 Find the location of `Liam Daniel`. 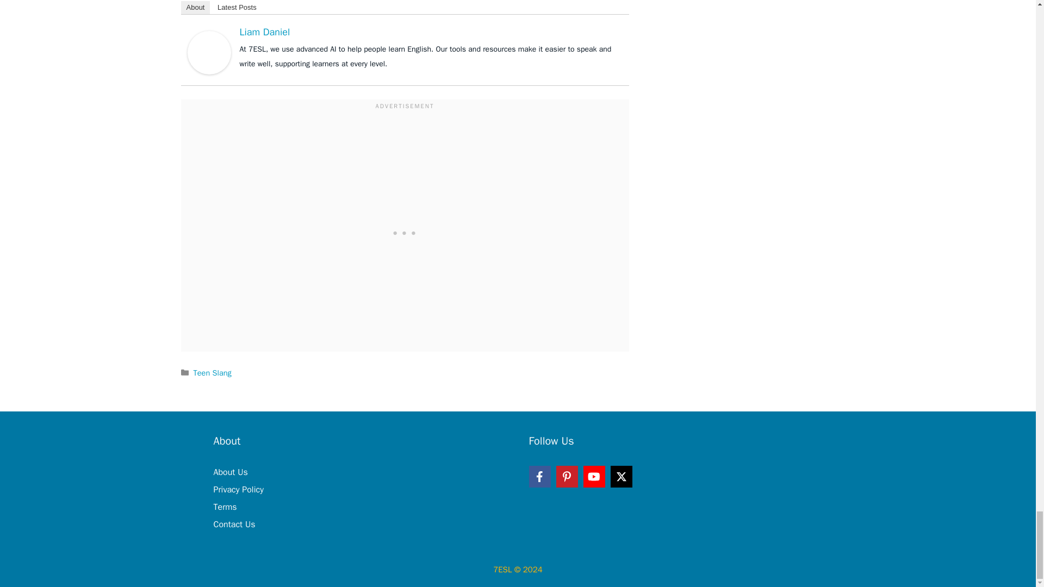

Liam Daniel is located at coordinates (209, 52).